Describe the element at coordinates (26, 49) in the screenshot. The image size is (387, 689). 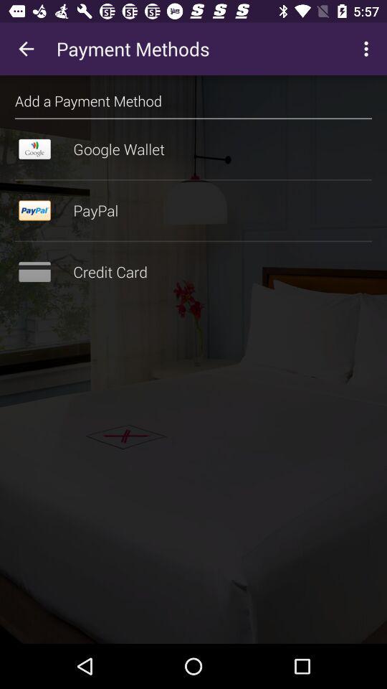
I see `turn on the icon next to the payment methods icon` at that location.